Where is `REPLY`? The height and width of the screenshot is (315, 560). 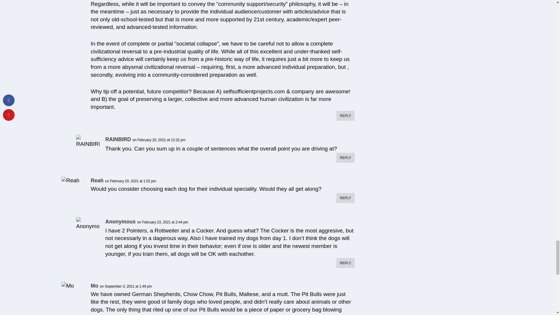 REPLY is located at coordinates (345, 263).